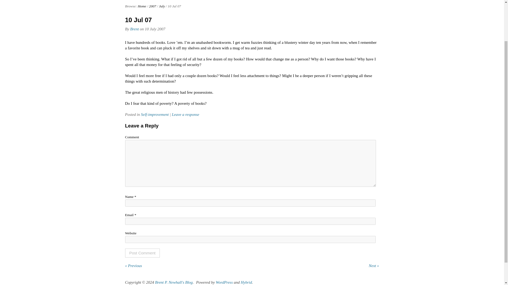 The image size is (508, 285). Describe the element at coordinates (155, 29) in the screenshot. I see `Tuesday, July 10th, 2007, 12:00 am` at that location.